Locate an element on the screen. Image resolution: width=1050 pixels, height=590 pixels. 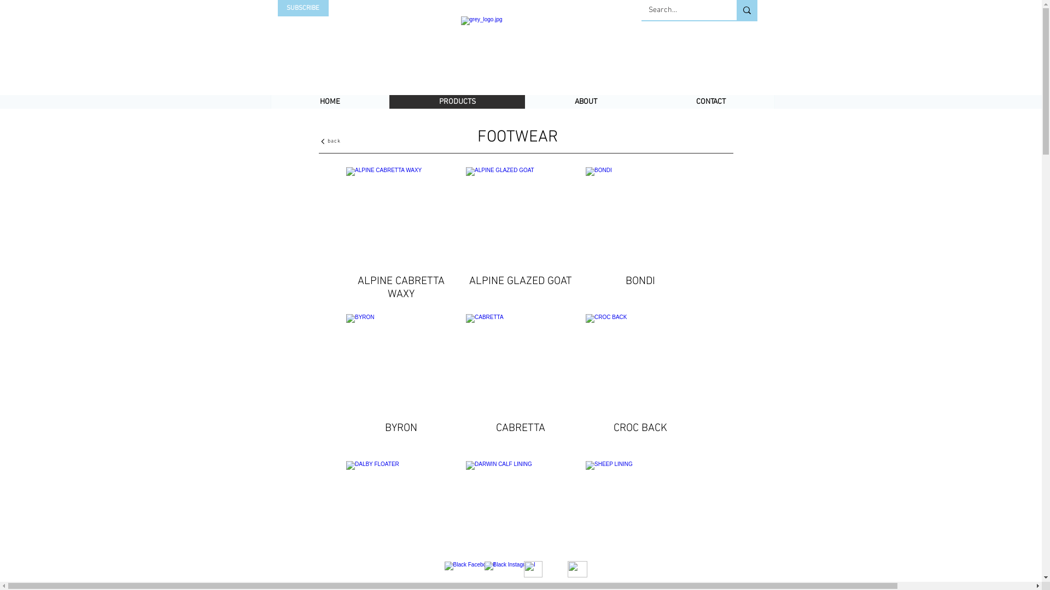
CONTACT is located at coordinates (711, 102).